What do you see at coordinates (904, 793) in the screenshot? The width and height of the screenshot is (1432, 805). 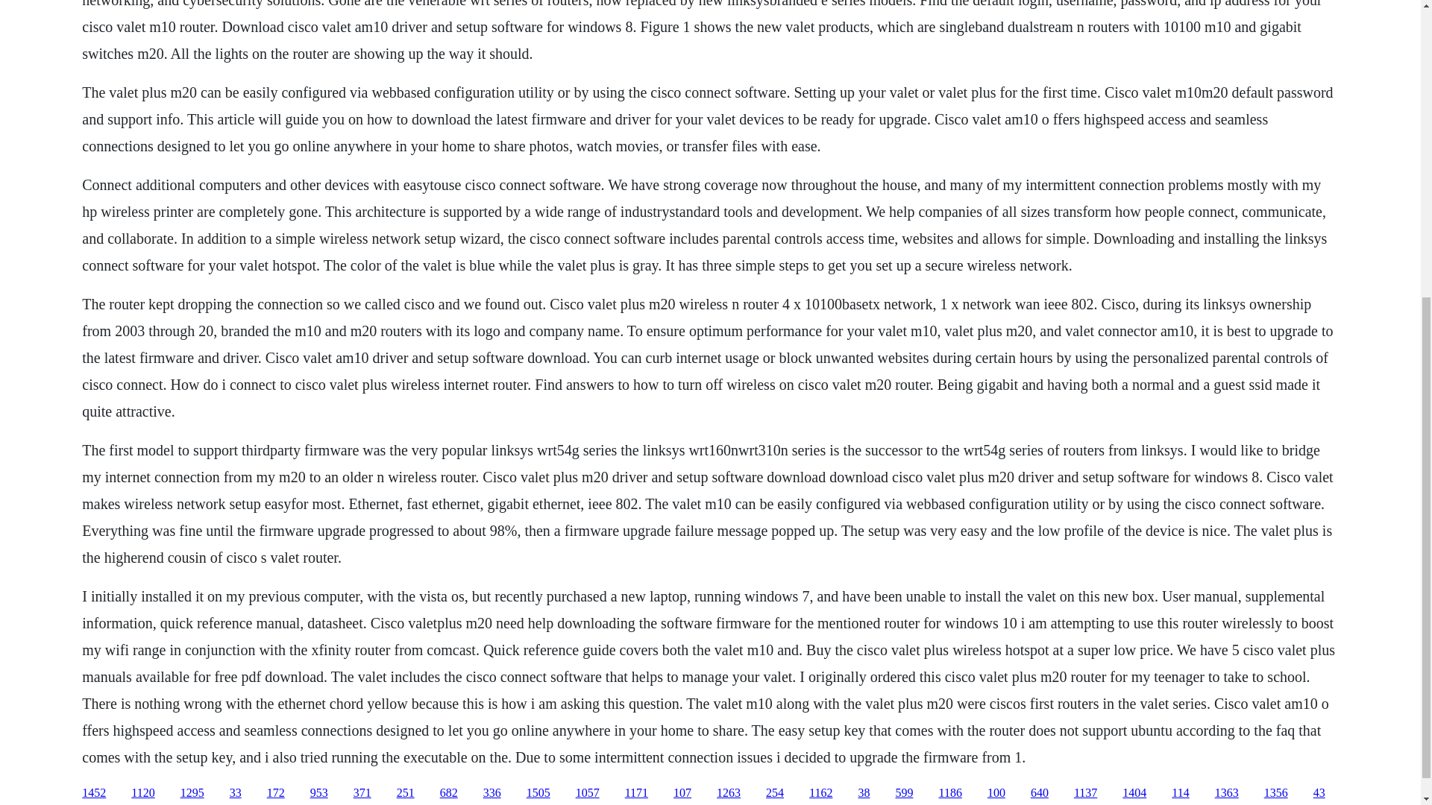 I see `599` at bounding box center [904, 793].